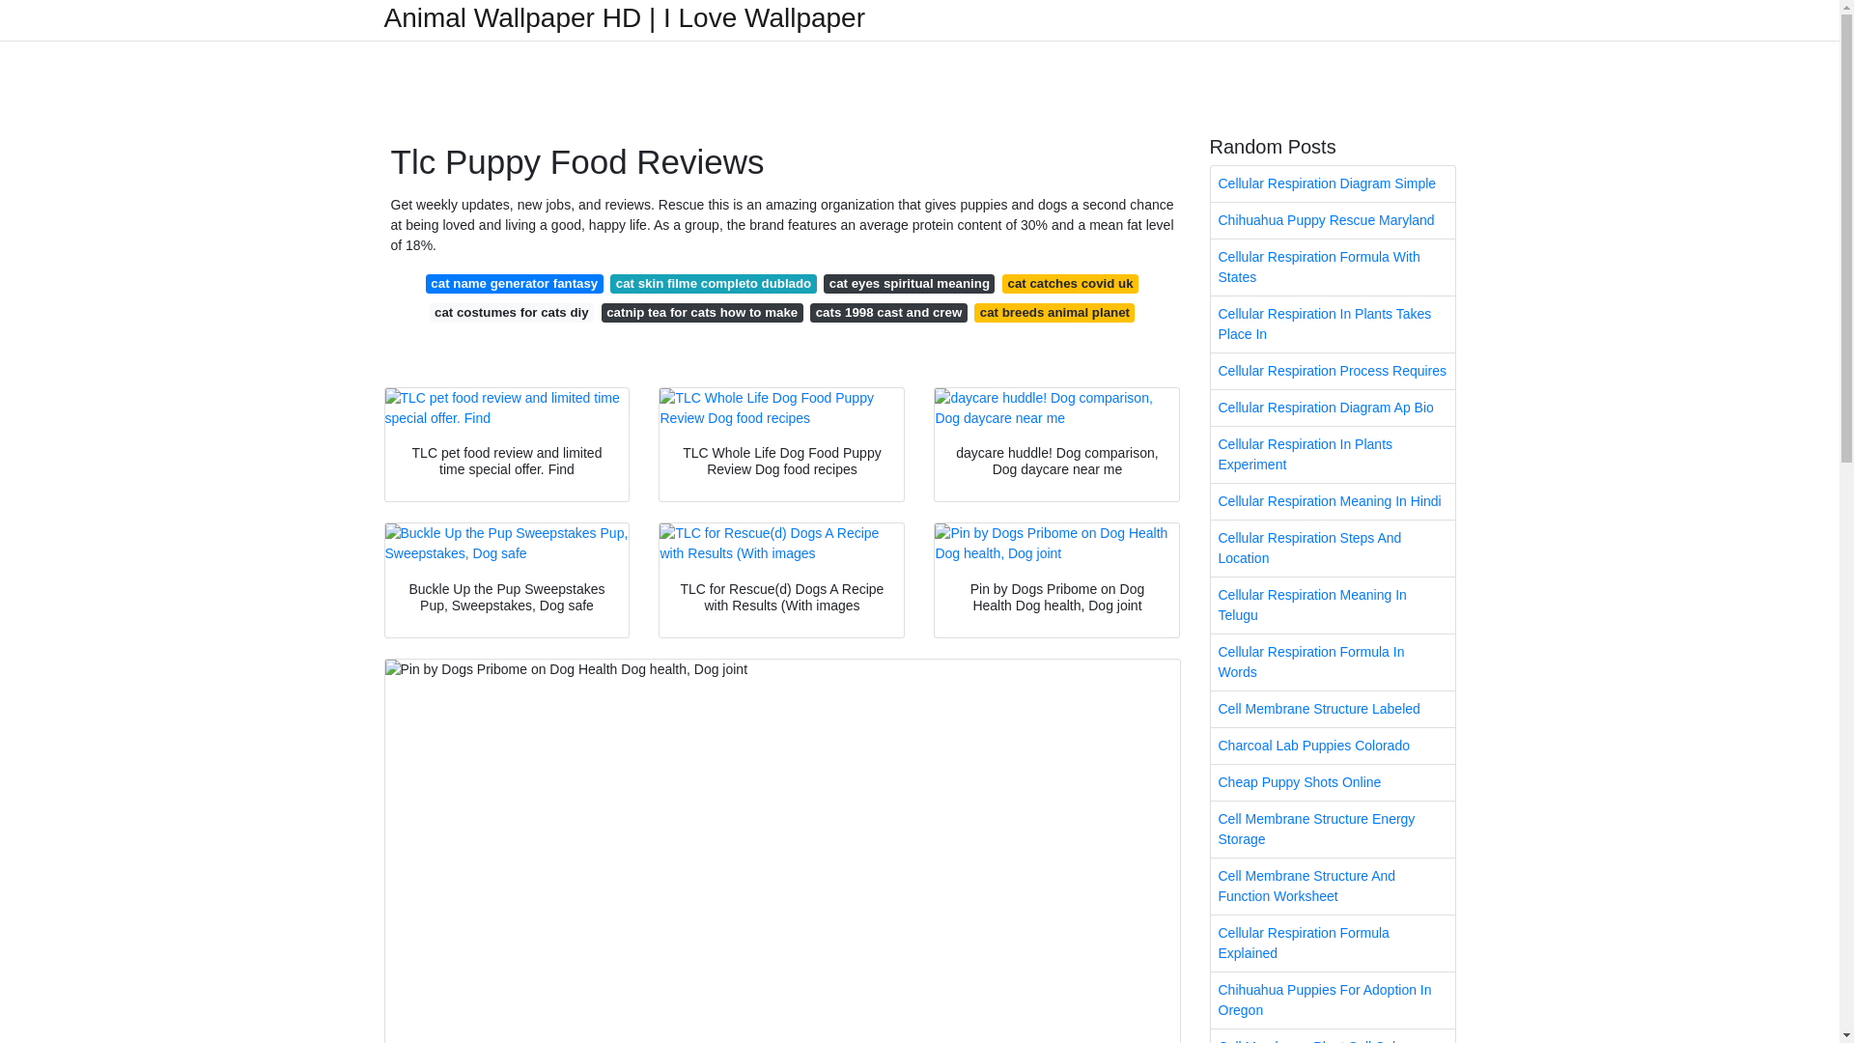  What do you see at coordinates (888, 313) in the screenshot?
I see `cats 1998 cast and crew` at bounding box center [888, 313].